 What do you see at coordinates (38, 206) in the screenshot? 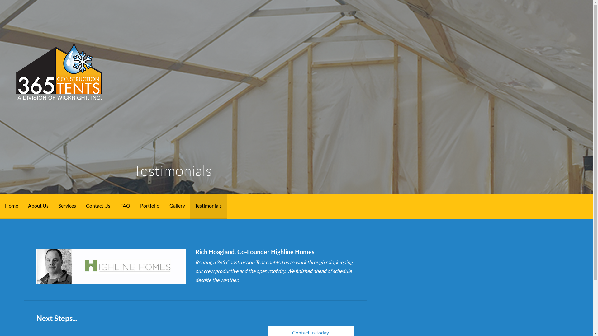
I see `About Us` at bounding box center [38, 206].